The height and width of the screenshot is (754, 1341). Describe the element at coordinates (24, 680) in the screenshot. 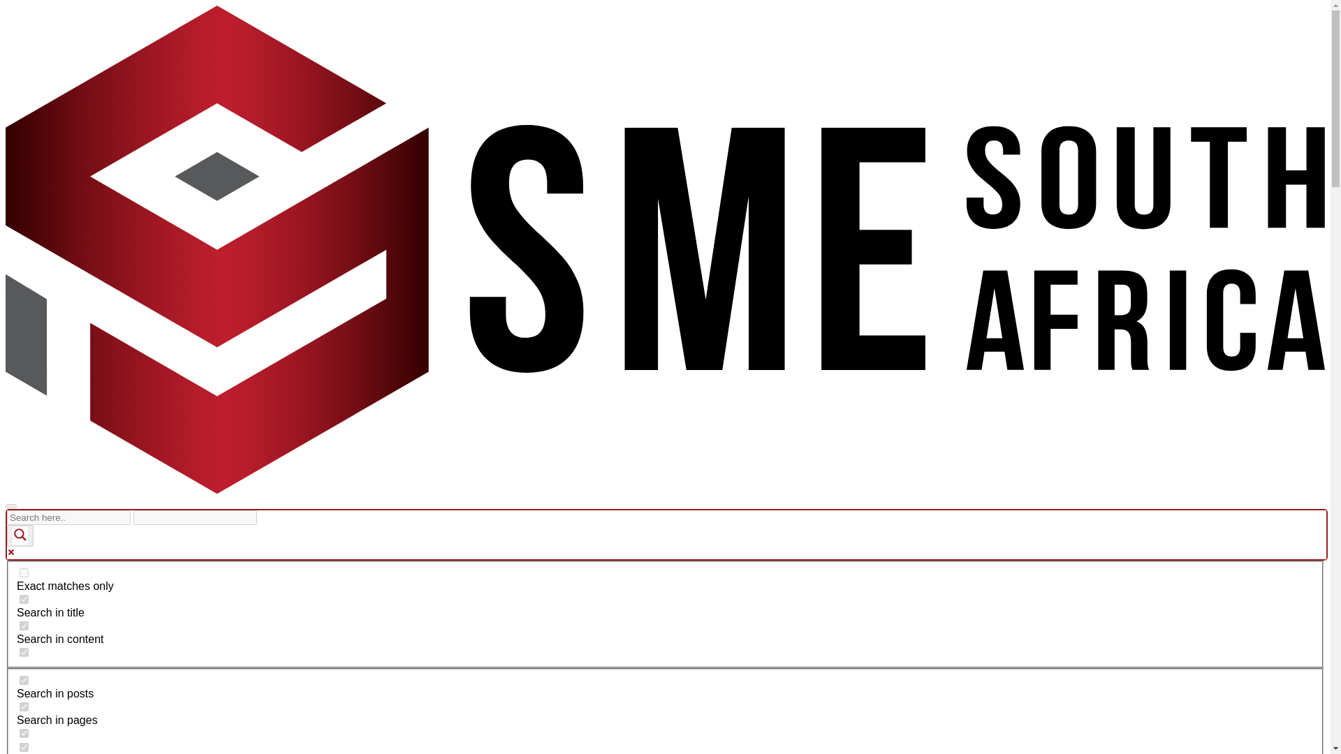

I see `post` at that location.